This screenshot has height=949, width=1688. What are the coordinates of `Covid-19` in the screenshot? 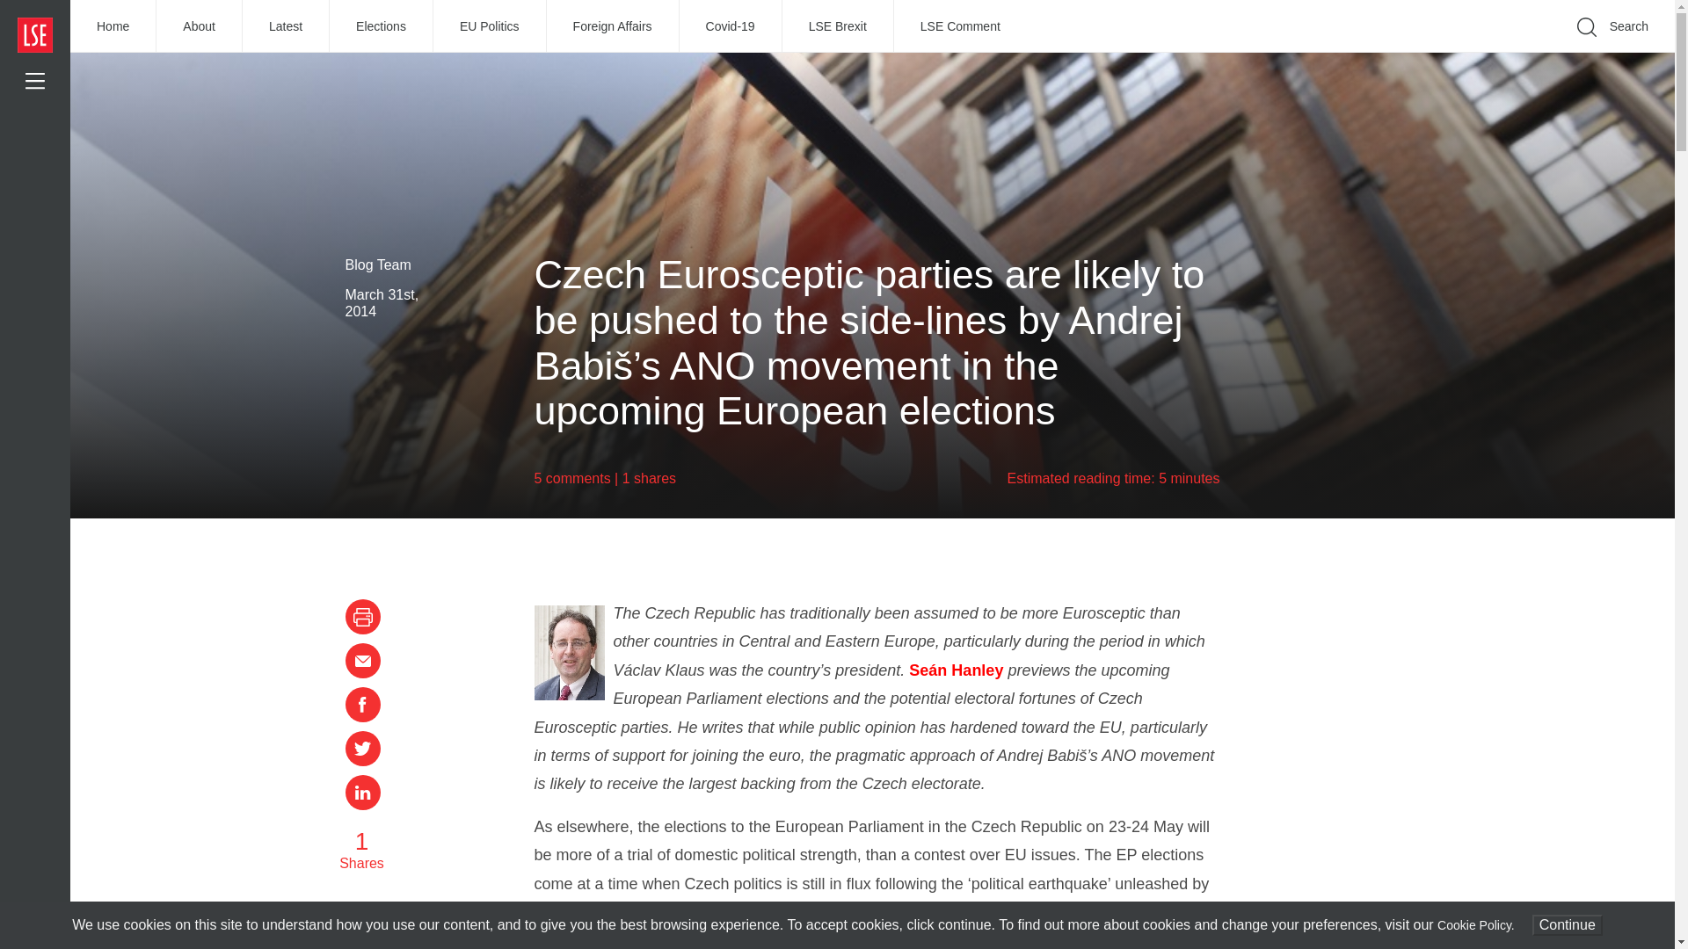 It's located at (731, 26).